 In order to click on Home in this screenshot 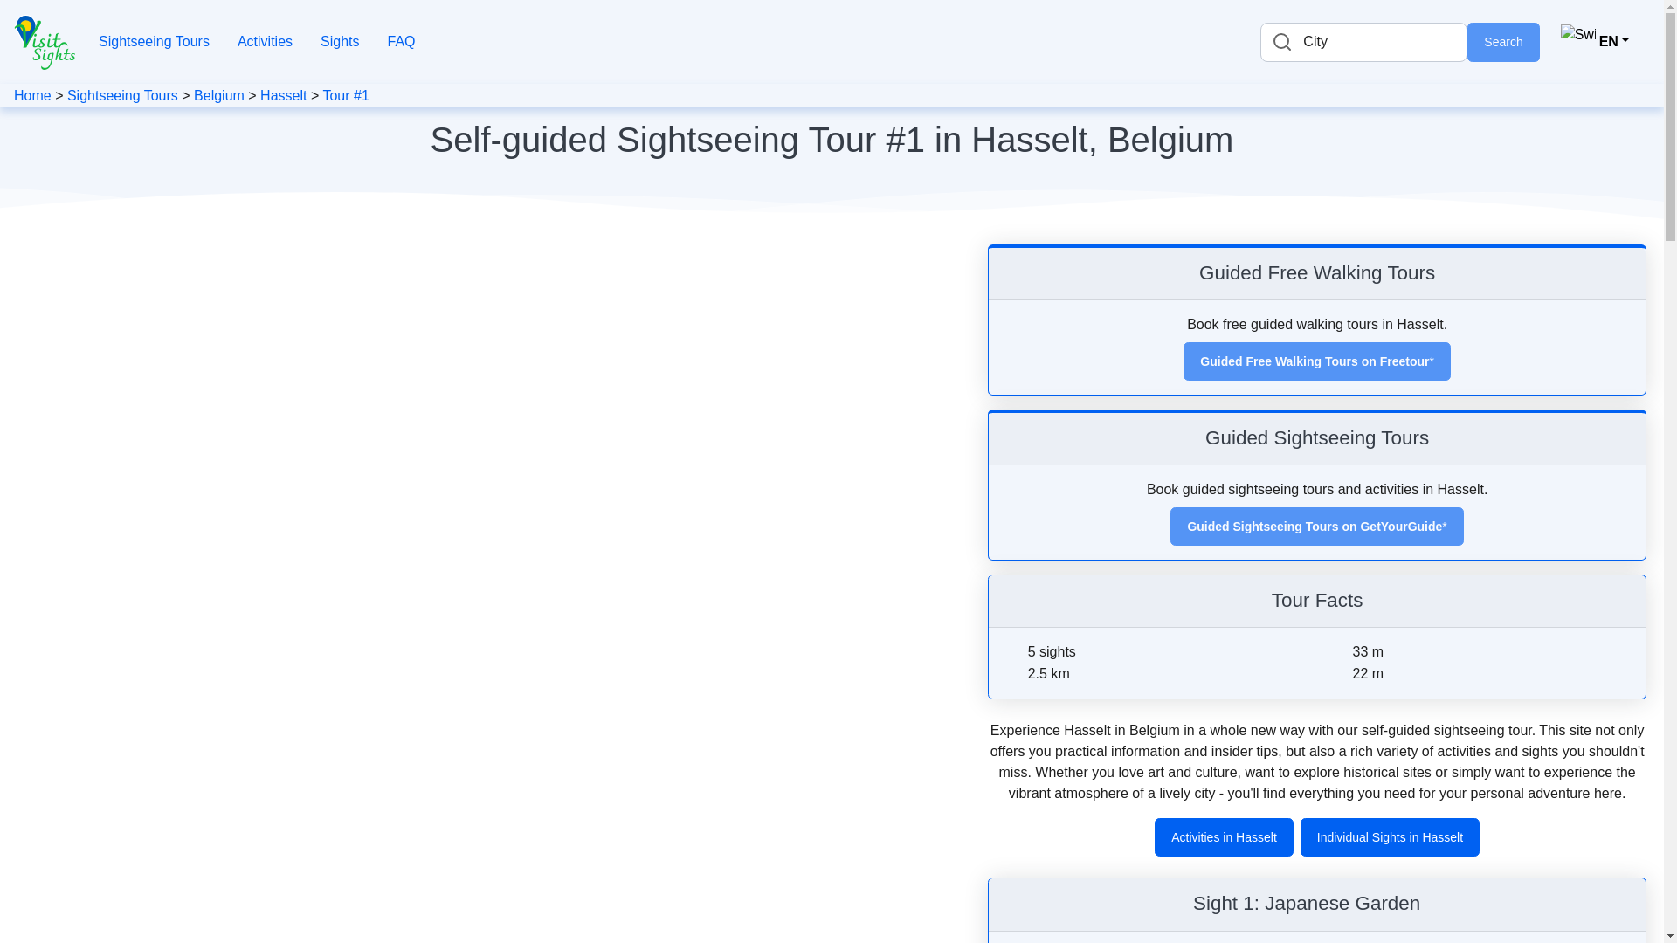, I will do `click(32, 95)`.